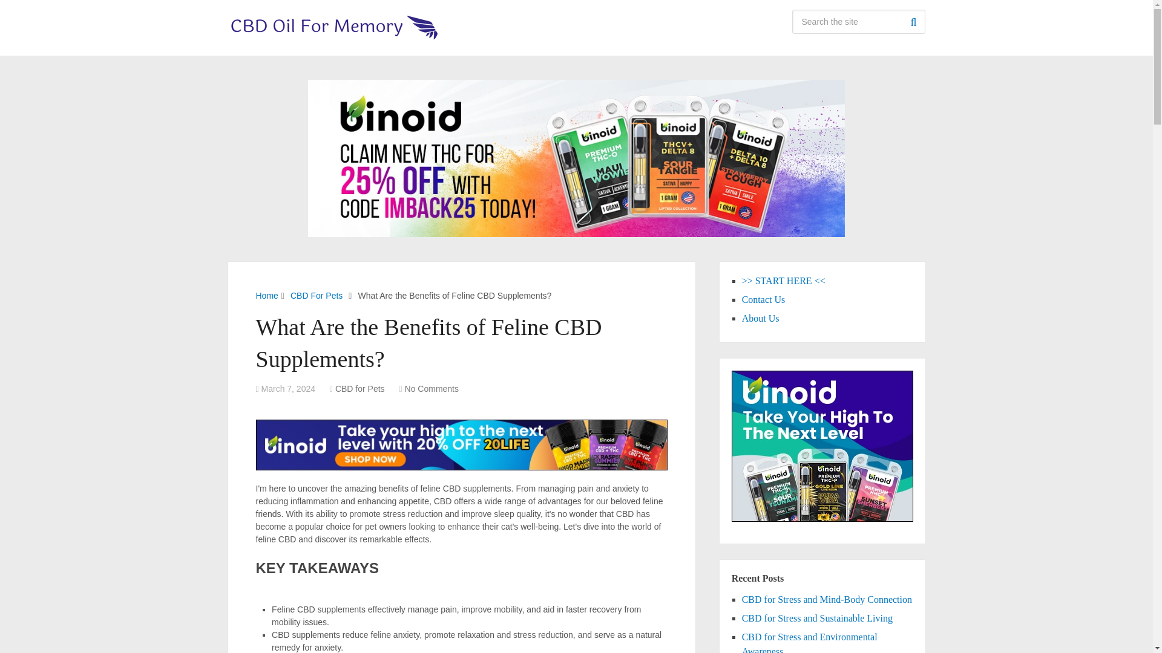 Image resolution: width=1162 pixels, height=653 pixels. What do you see at coordinates (764, 300) in the screenshot?
I see `Contact Us` at bounding box center [764, 300].